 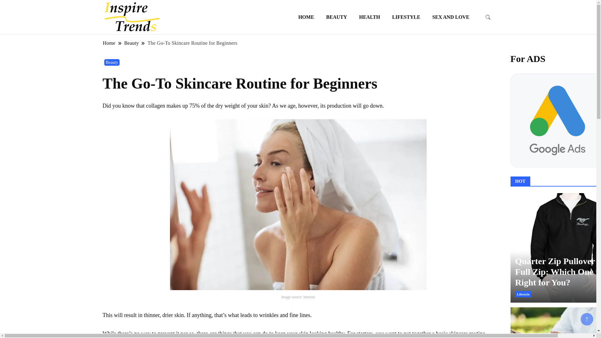 What do you see at coordinates (112, 62) in the screenshot?
I see `Beauty` at bounding box center [112, 62].